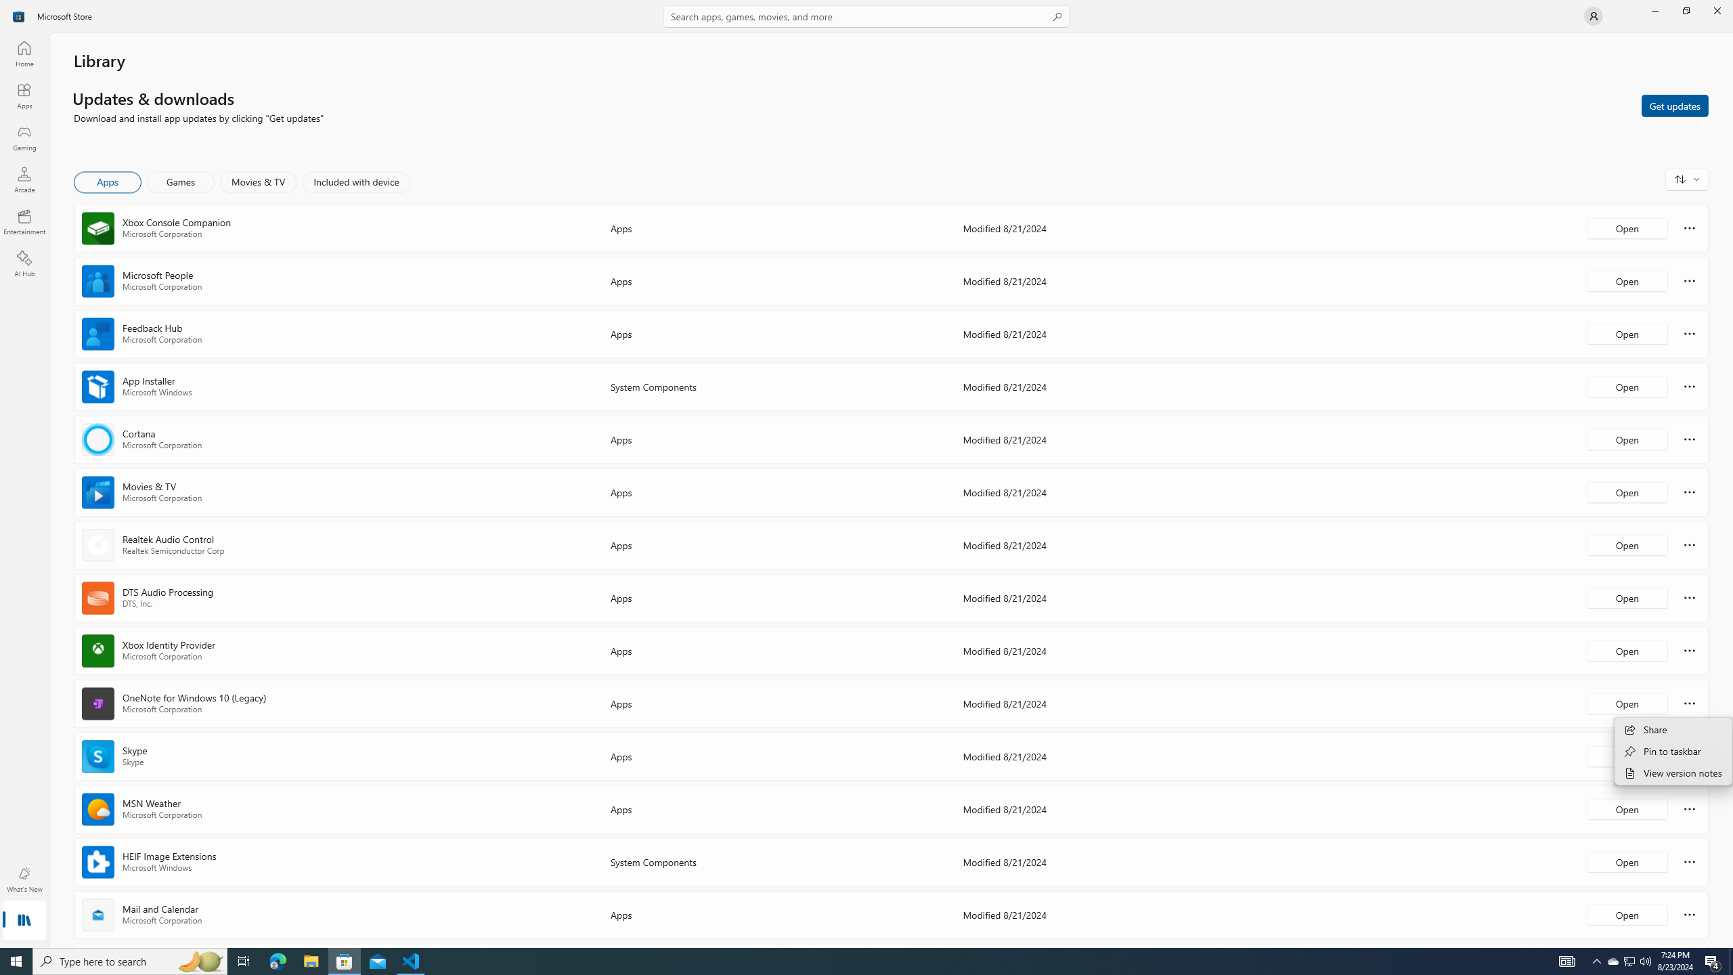 This screenshot has width=1733, height=975. I want to click on Close Microsoft Store, so click(1717, 11).